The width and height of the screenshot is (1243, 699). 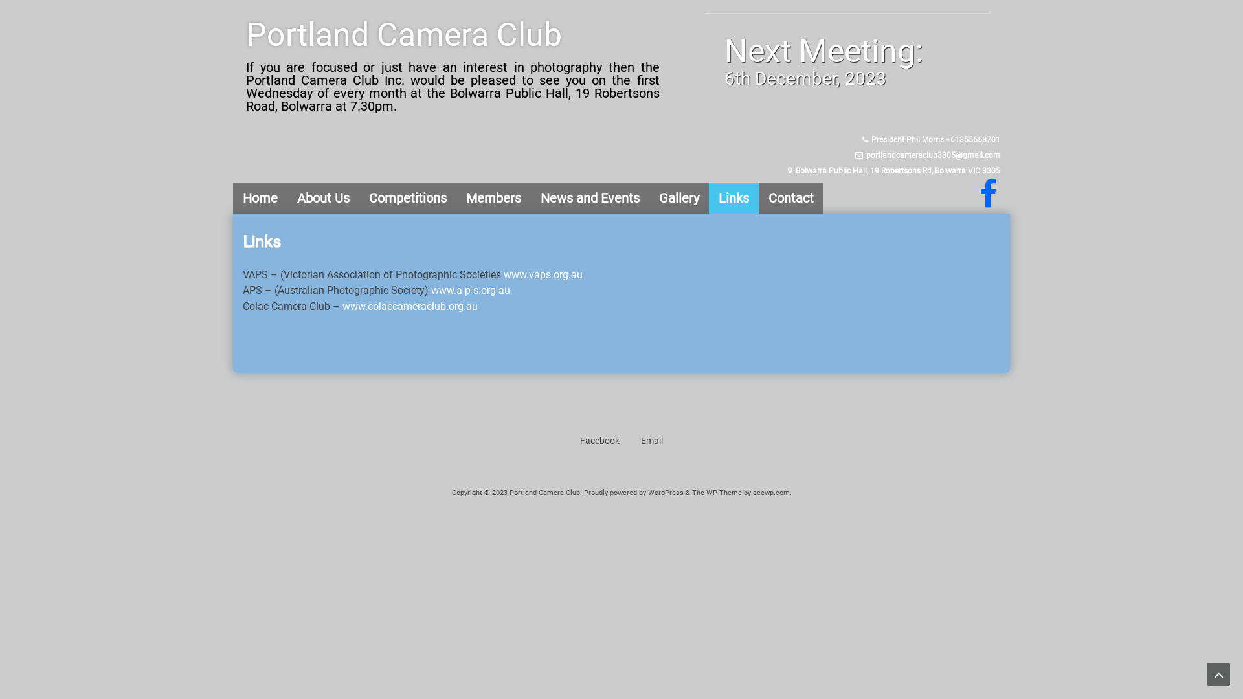 What do you see at coordinates (410, 307) in the screenshot?
I see `www.colaccameraclub.org.au` at bounding box center [410, 307].